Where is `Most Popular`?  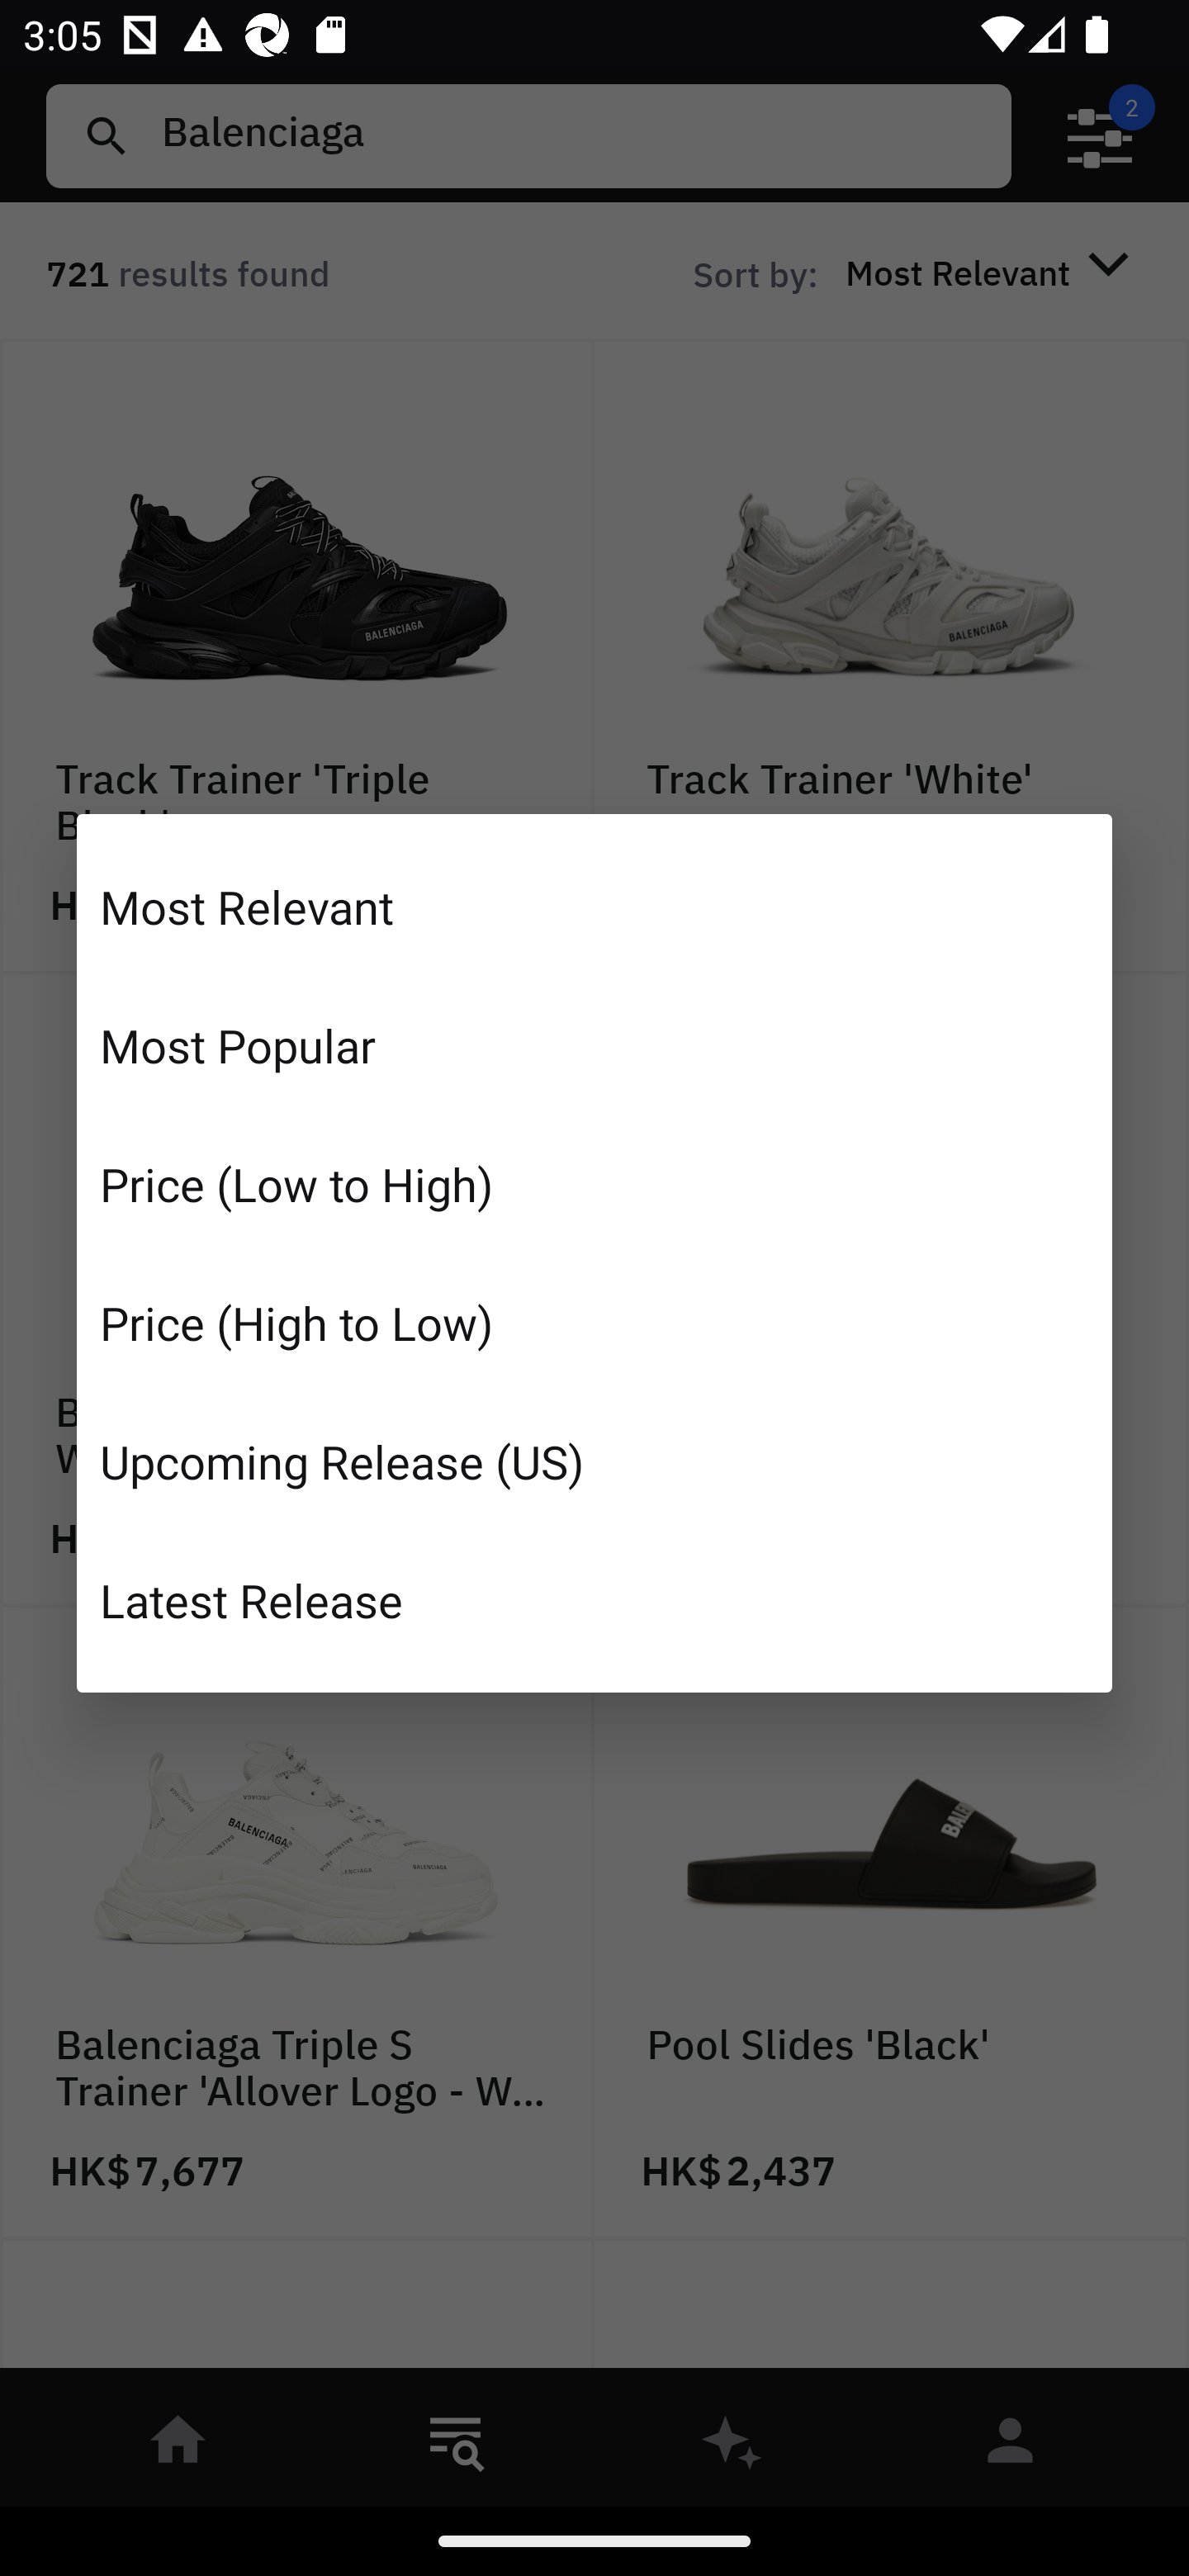 Most Popular is located at coordinates (594, 1045).